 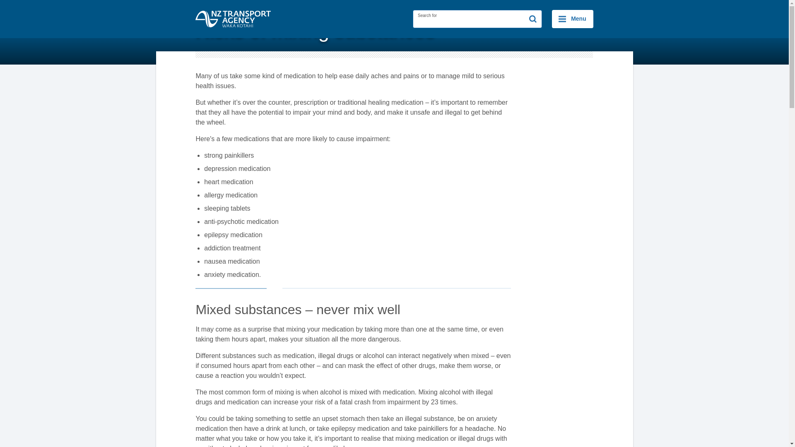 What do you see at coordinates (233, 19) in the screenshot?
I see `NZ Transport Agency Waka Kotahi` at bounding box center [233, 19].